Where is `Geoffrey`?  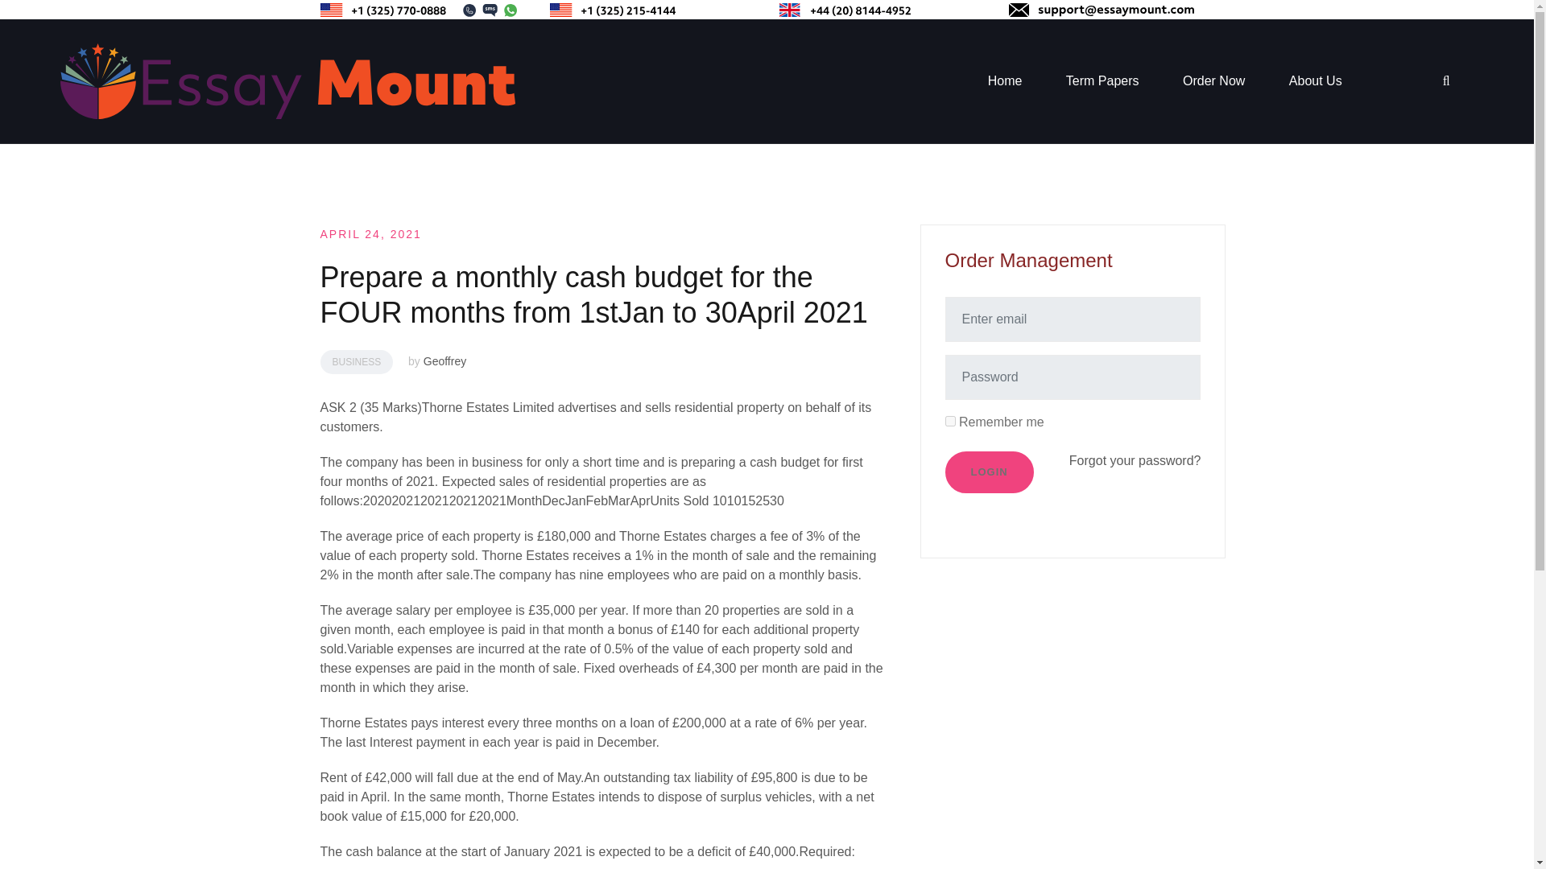
Geoffrey is located at coordinates (444, 360).